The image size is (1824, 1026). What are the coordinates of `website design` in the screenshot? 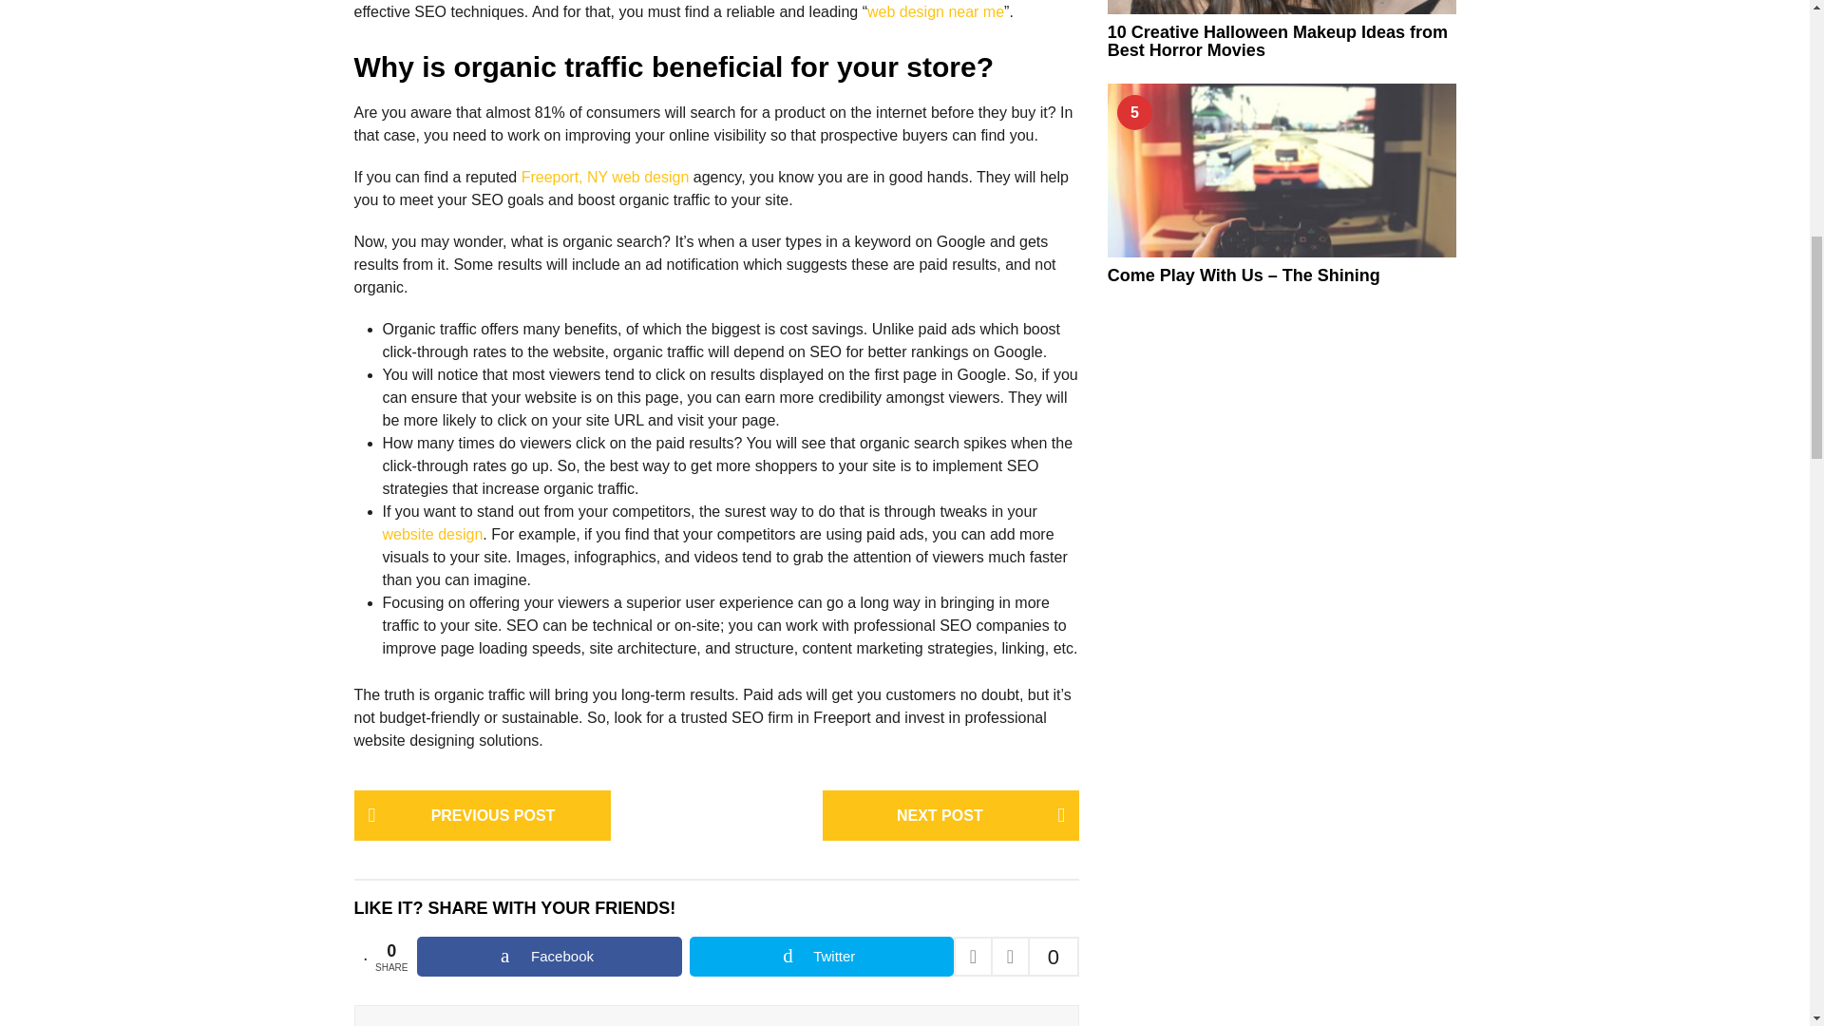 It's located at (431, 534).